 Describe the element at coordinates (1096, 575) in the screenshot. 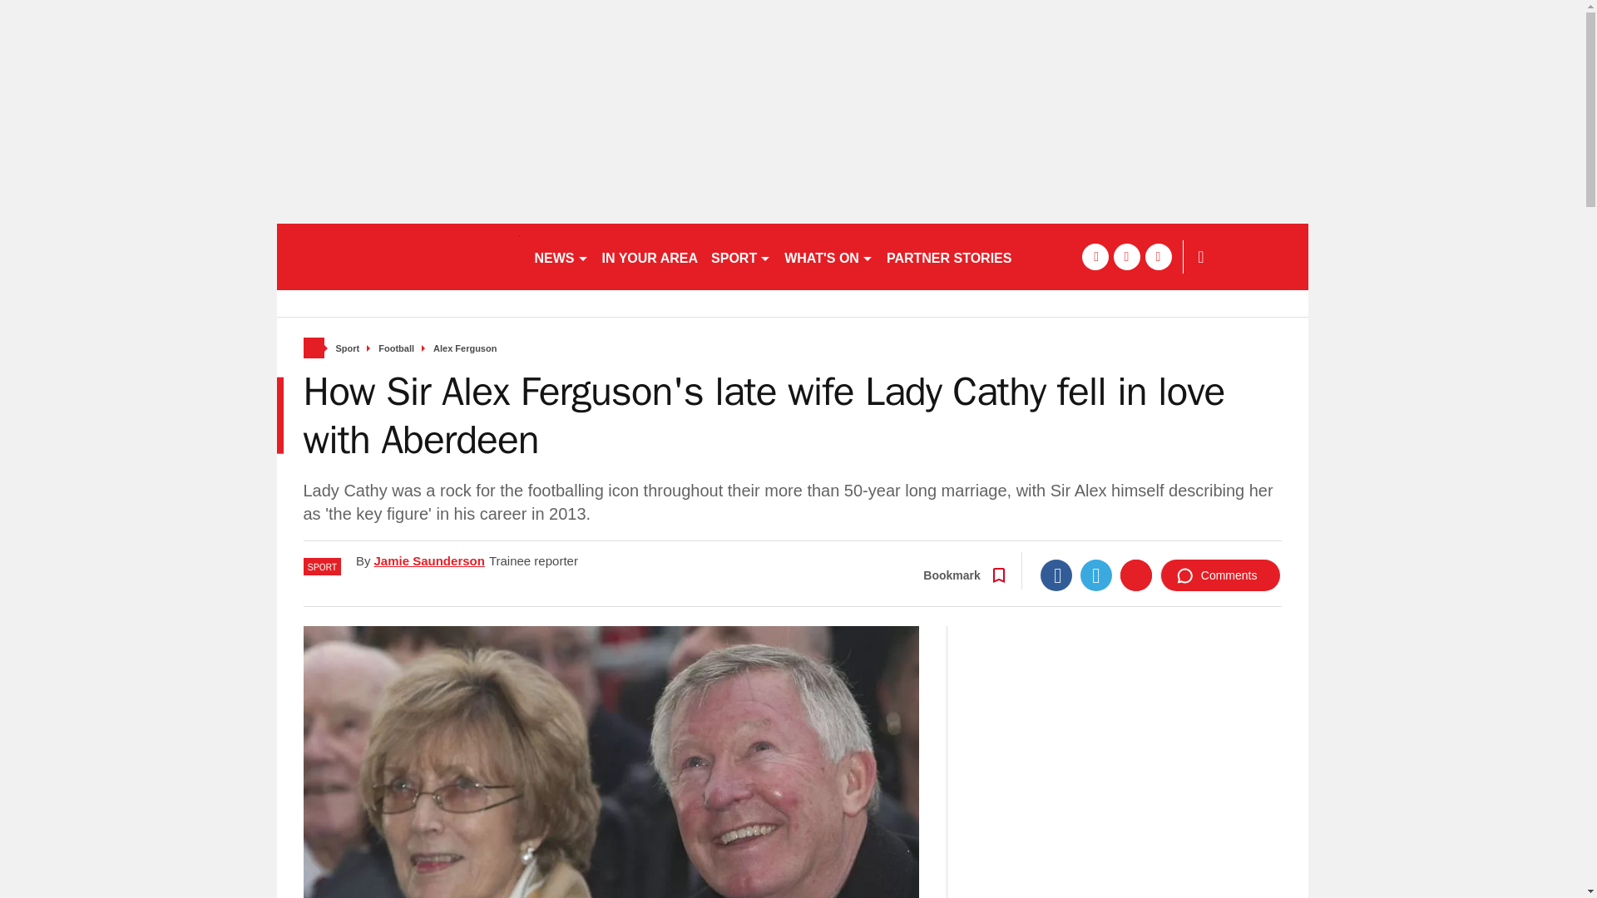

I see `Twitter` at that location.